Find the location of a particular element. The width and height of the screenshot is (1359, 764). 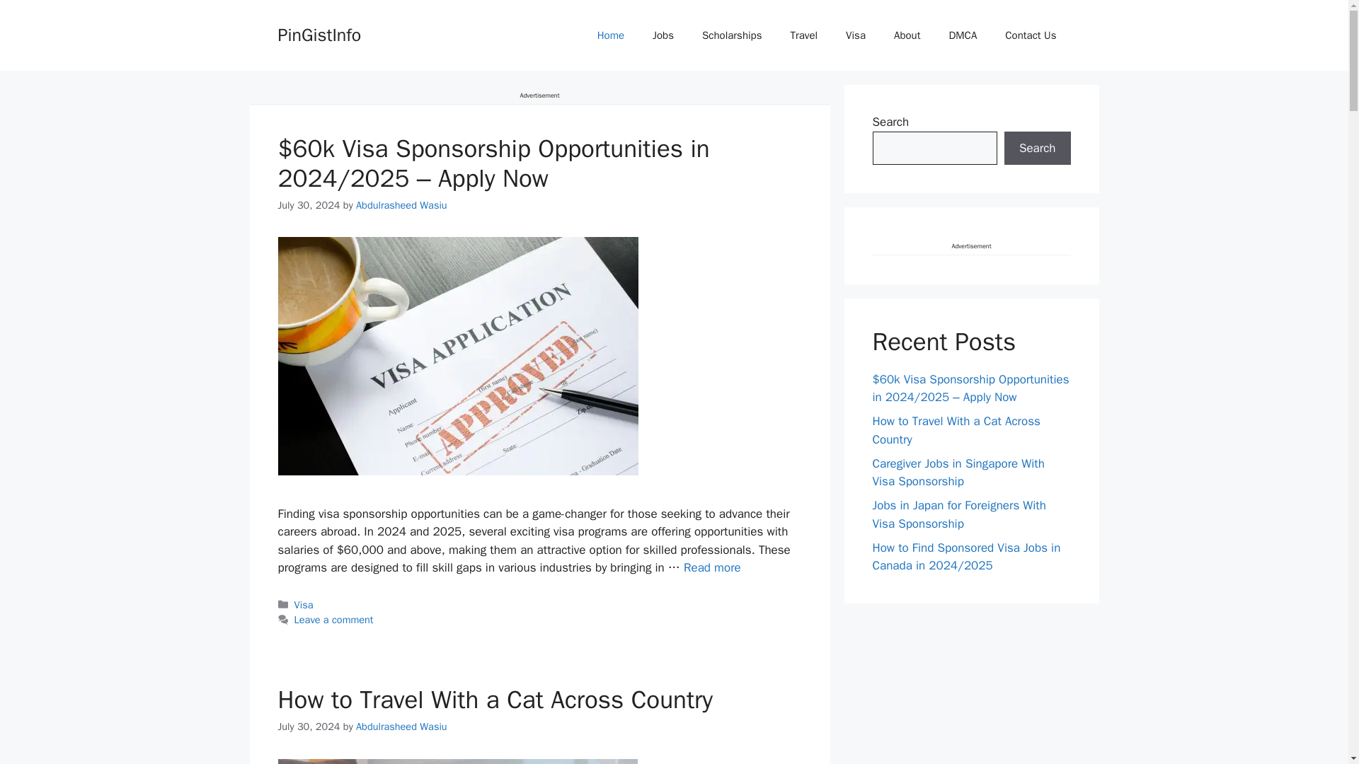

Home is located at coordinates (610, 35).